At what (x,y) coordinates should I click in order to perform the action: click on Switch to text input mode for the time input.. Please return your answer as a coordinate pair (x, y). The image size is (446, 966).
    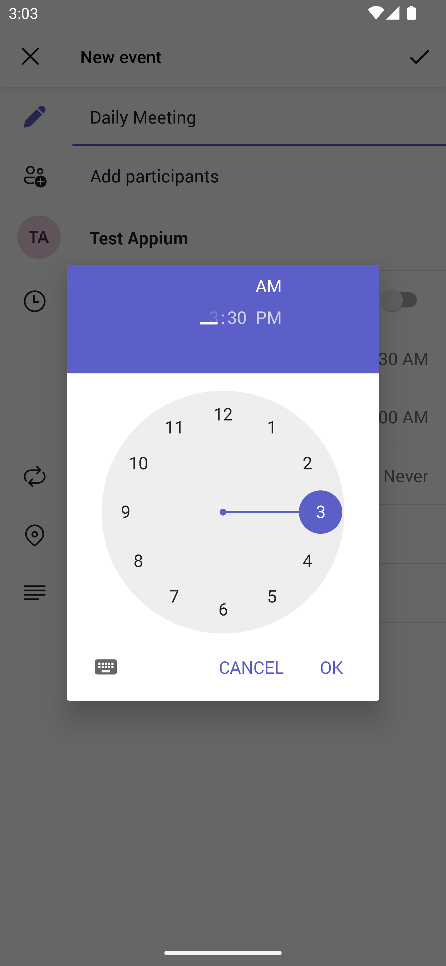
    Looking at the image, I should click on (106, 666).